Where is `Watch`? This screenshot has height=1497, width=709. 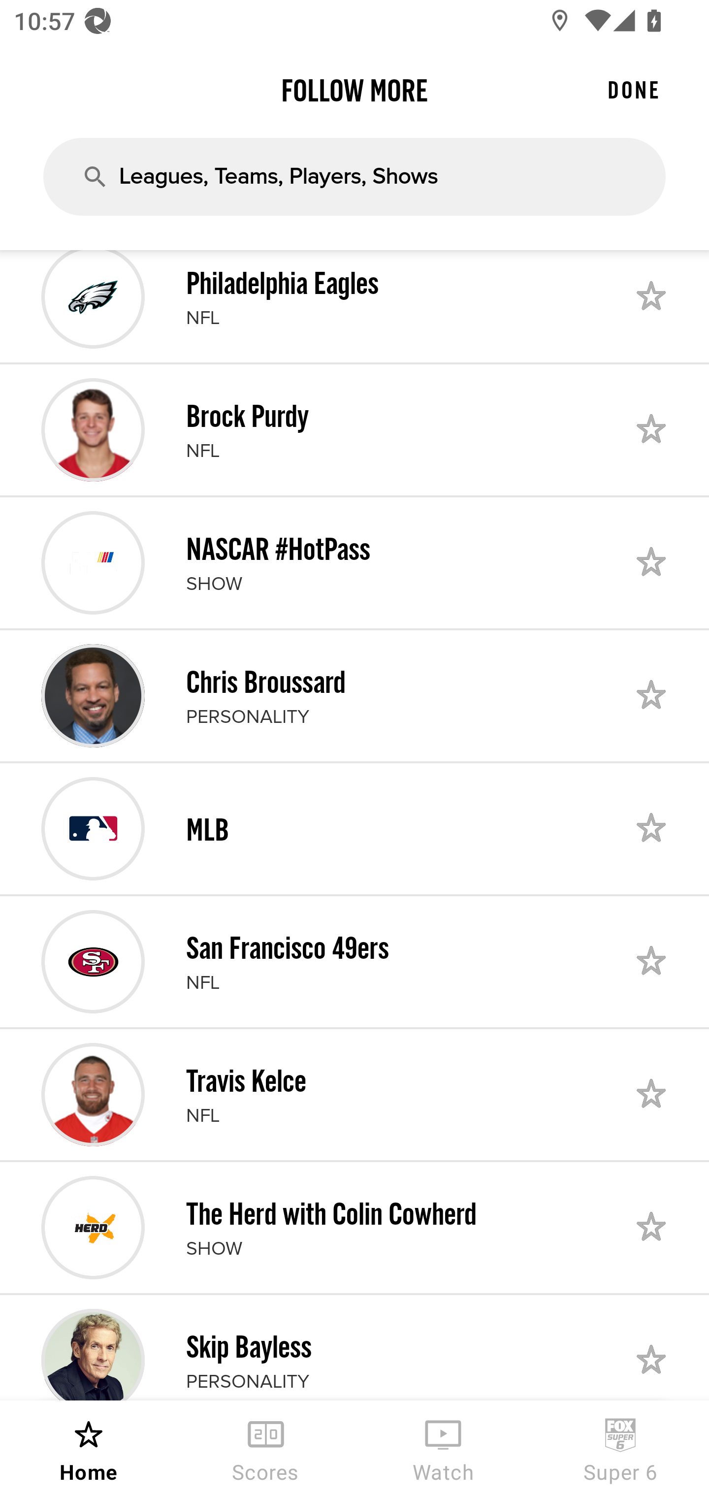
Watch is located at coordinates (443, 1449).